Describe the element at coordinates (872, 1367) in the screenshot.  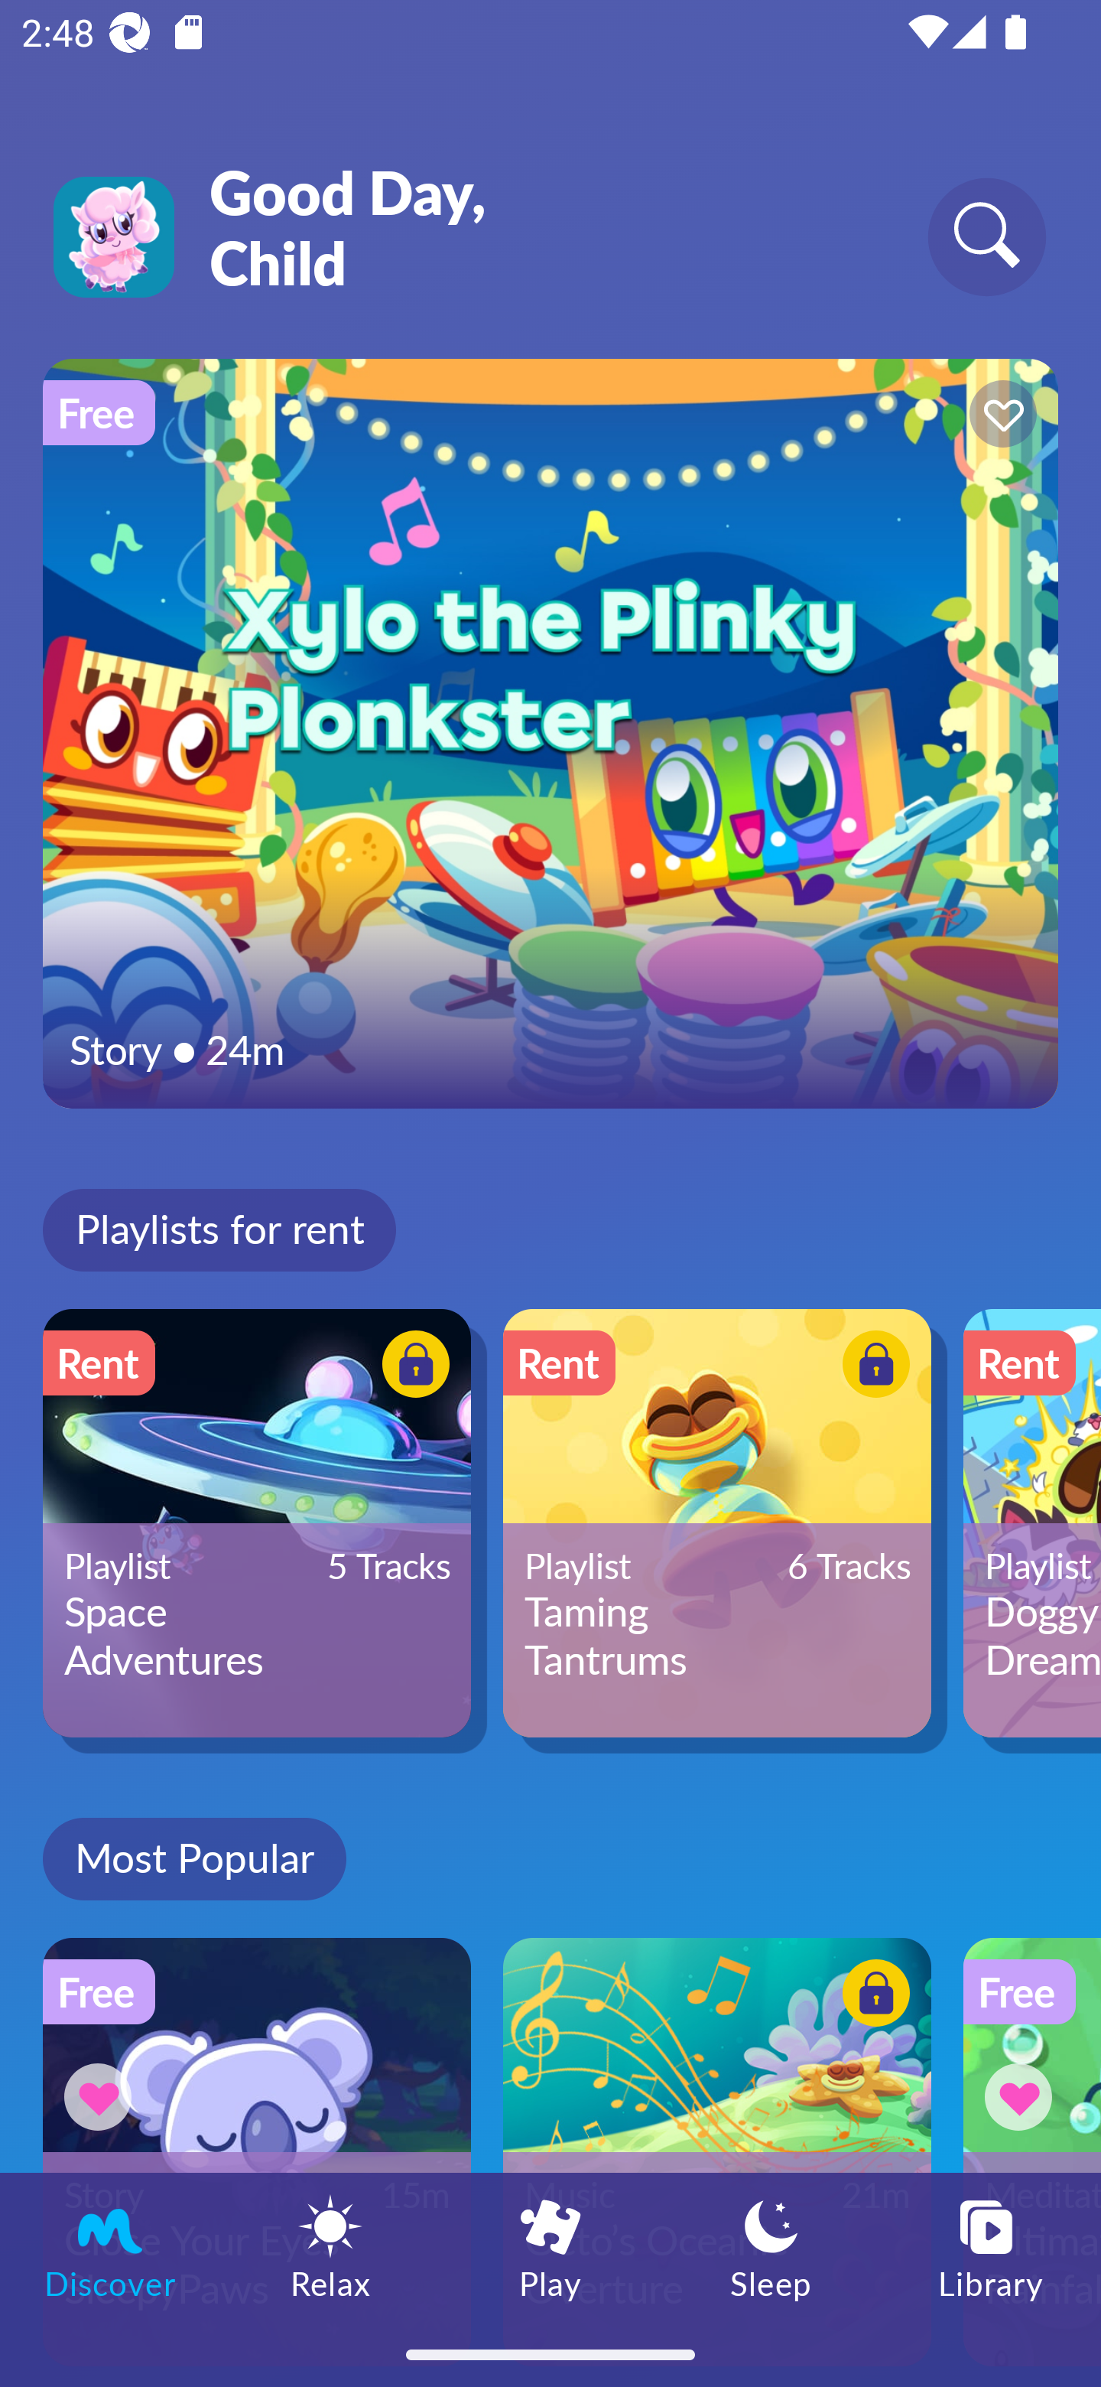
I see `Button` at that location.